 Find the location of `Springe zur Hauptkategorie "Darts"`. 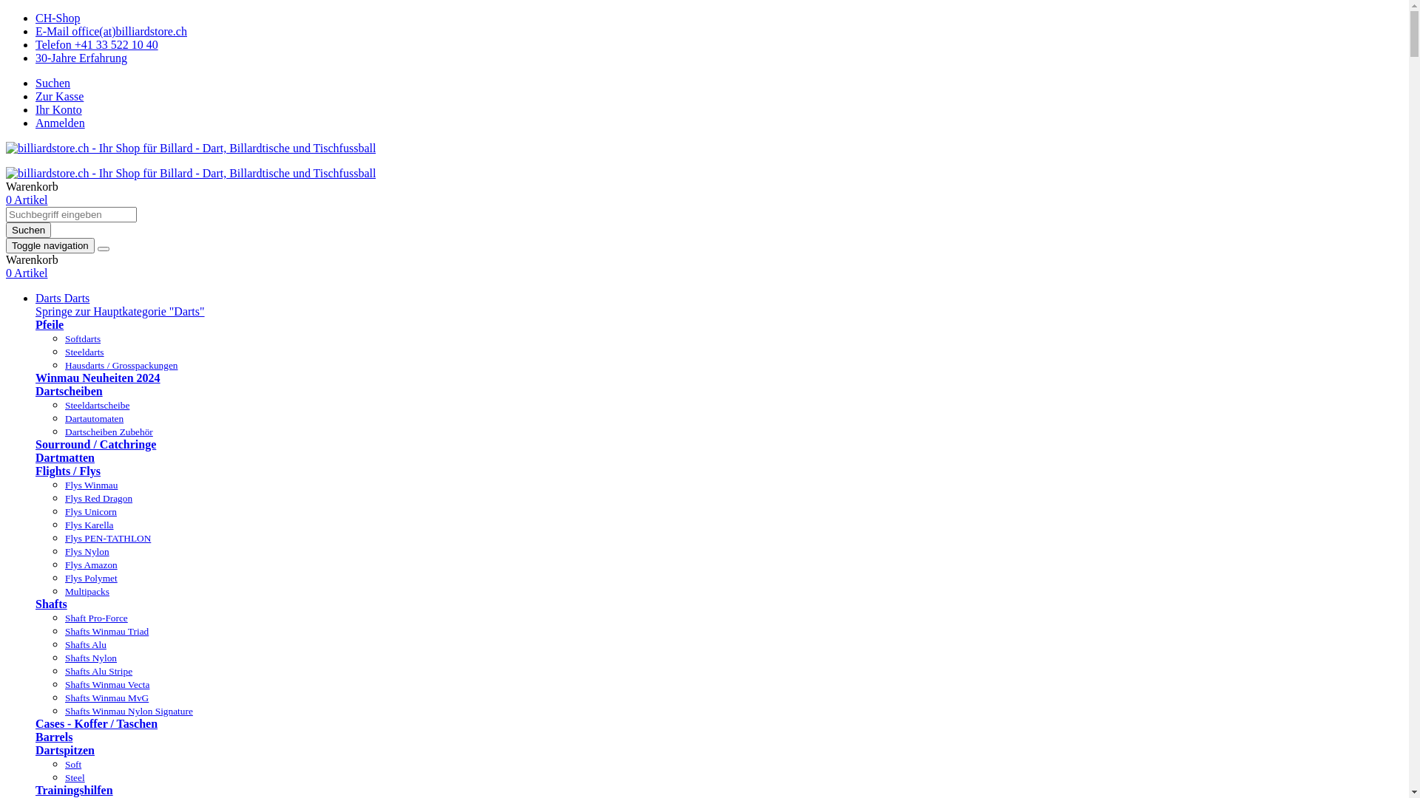

Springe zur Hauptkategorie "Darts" is located at coordinates (120, 312).